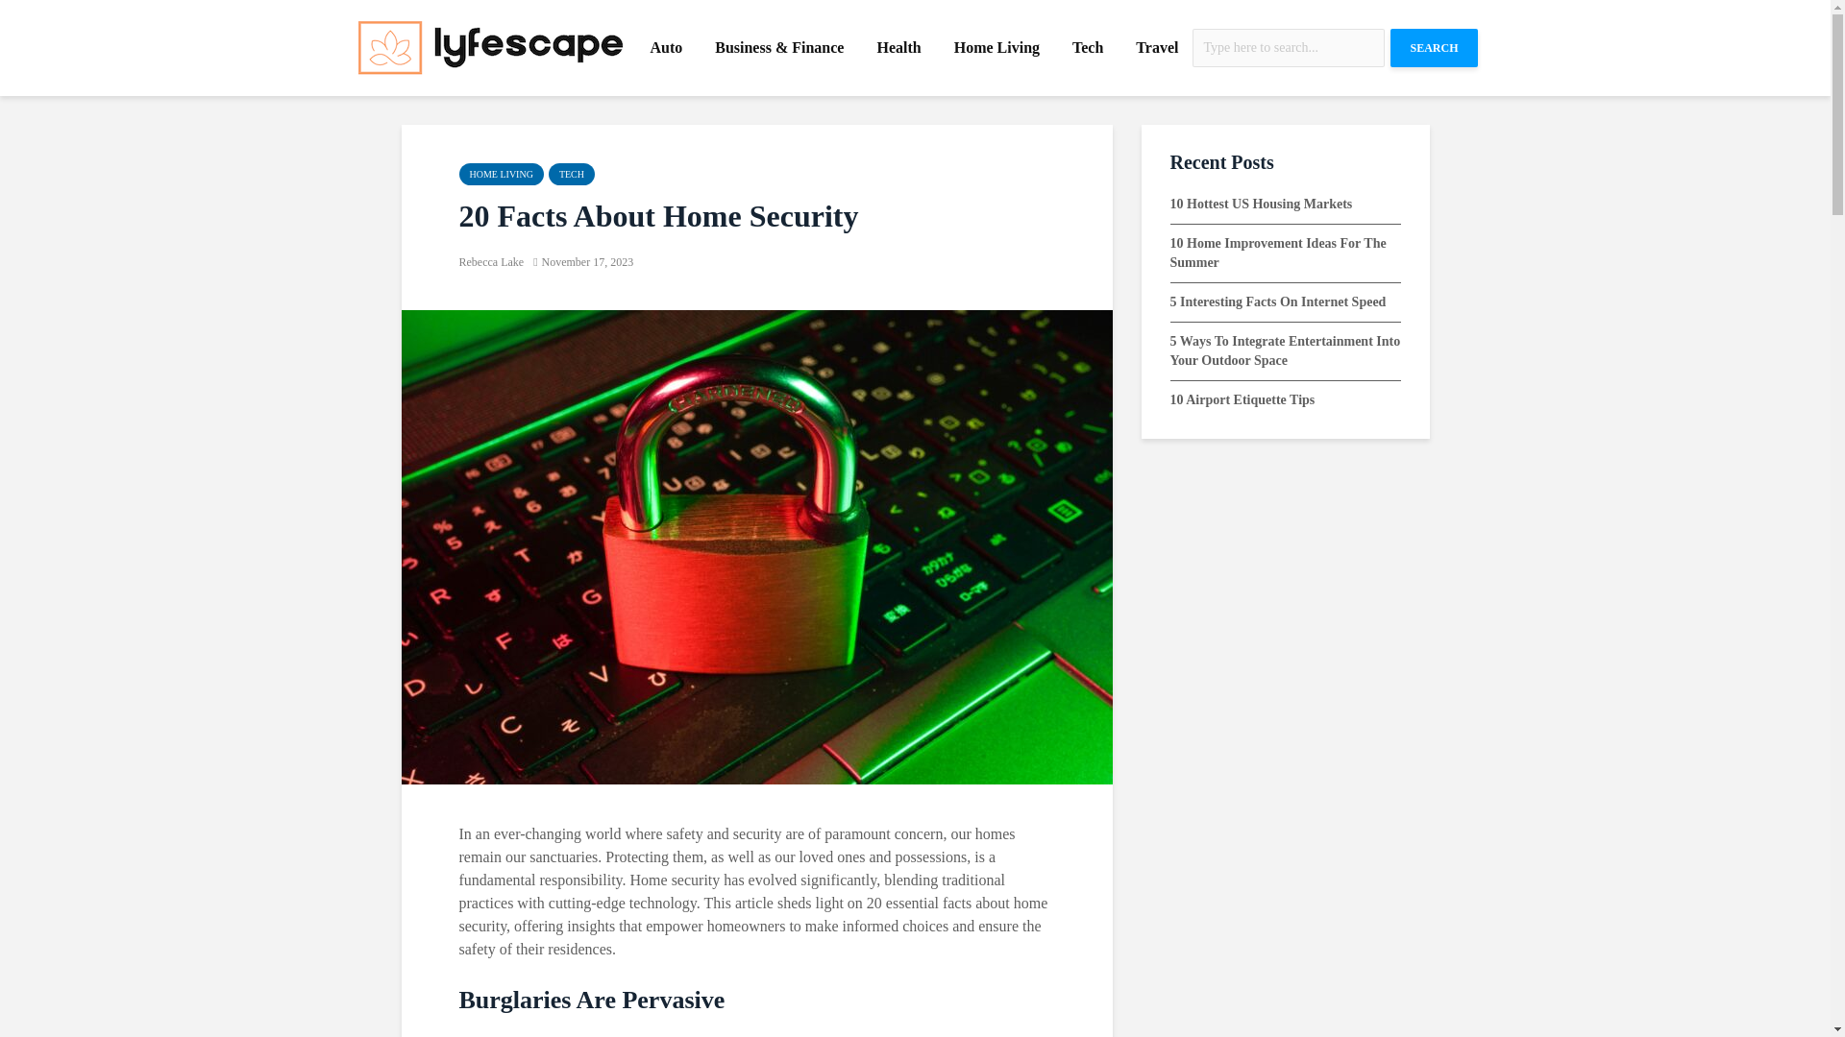 Image resolution: width=1845 pixels, height=1037 pixels. I want to click on HOME LIVING, so click(502, 174).